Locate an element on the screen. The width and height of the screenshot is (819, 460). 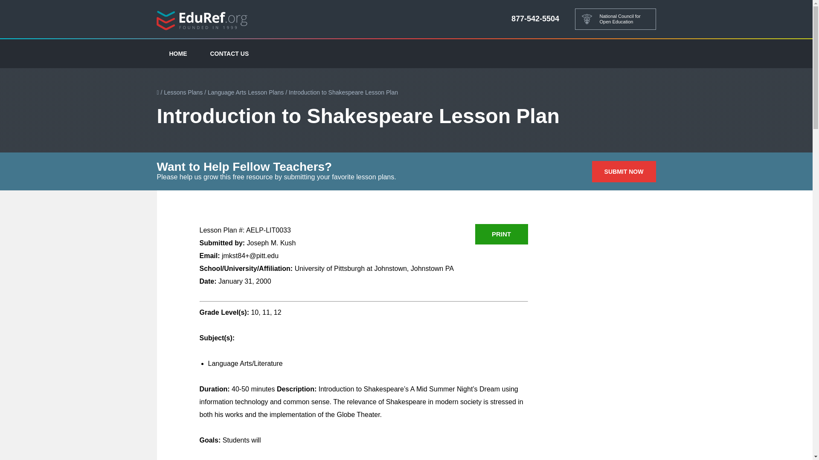
SUBMIT NOW is located at coordinates (624, 171).